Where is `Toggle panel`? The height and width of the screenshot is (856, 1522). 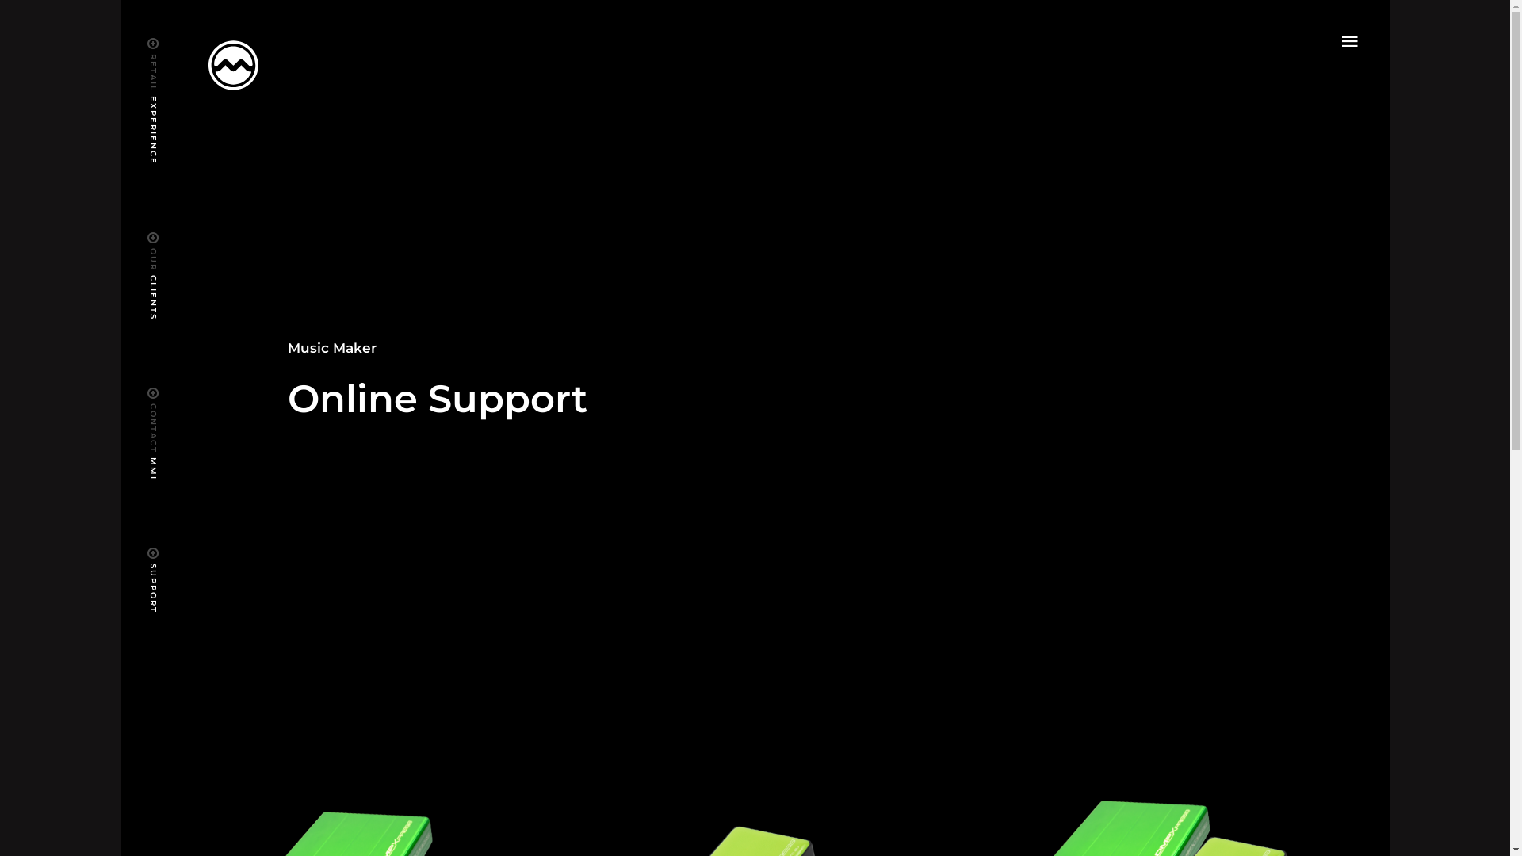 Toggle panel is located at coordinates (1349, 41).